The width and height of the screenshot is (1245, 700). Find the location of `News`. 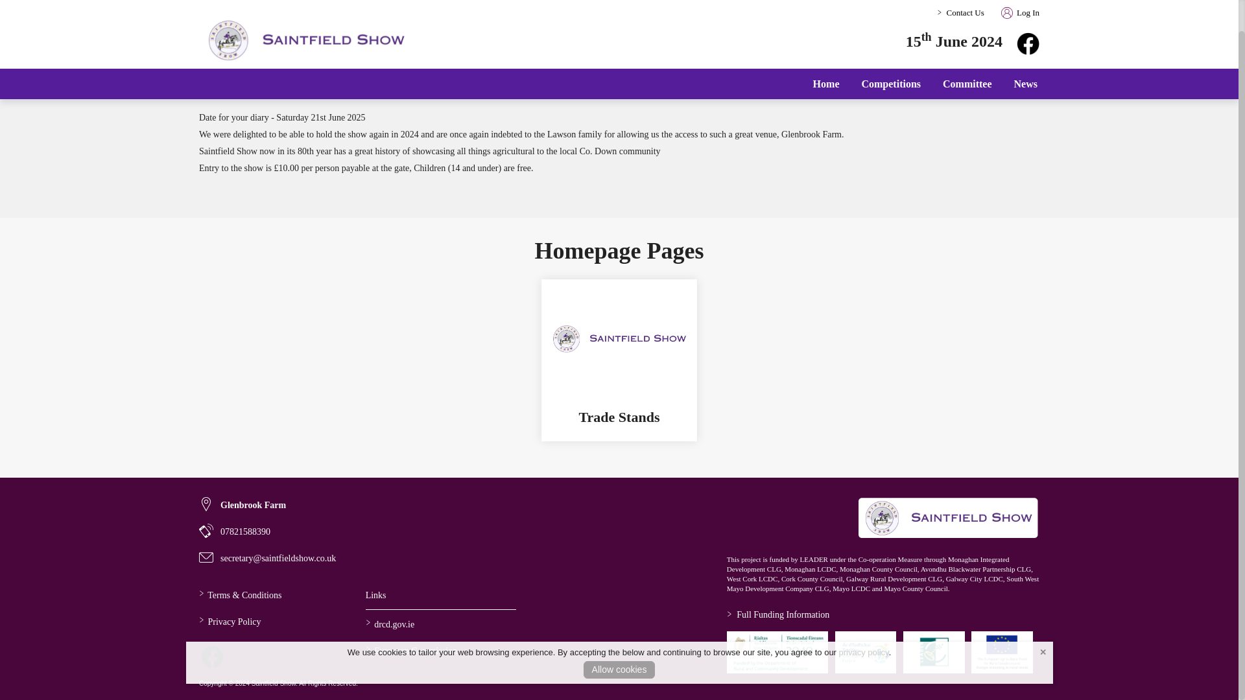

News is located at coordinates (1026, 51).